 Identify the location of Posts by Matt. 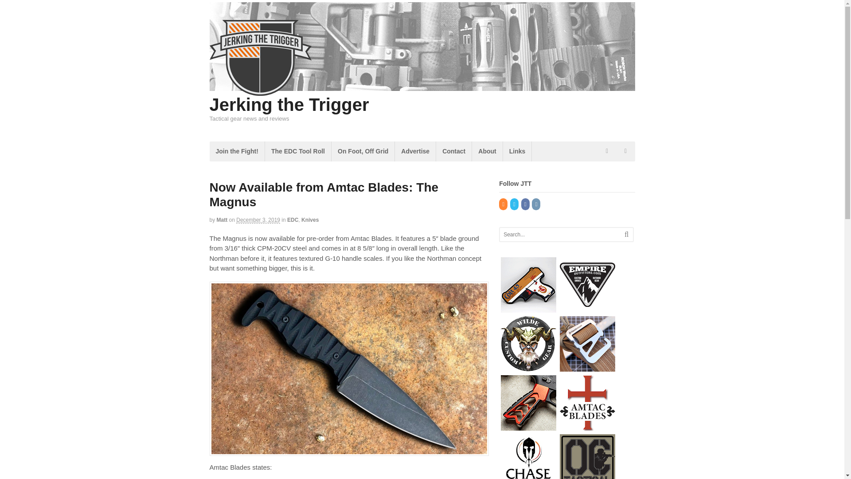
(223, 220).